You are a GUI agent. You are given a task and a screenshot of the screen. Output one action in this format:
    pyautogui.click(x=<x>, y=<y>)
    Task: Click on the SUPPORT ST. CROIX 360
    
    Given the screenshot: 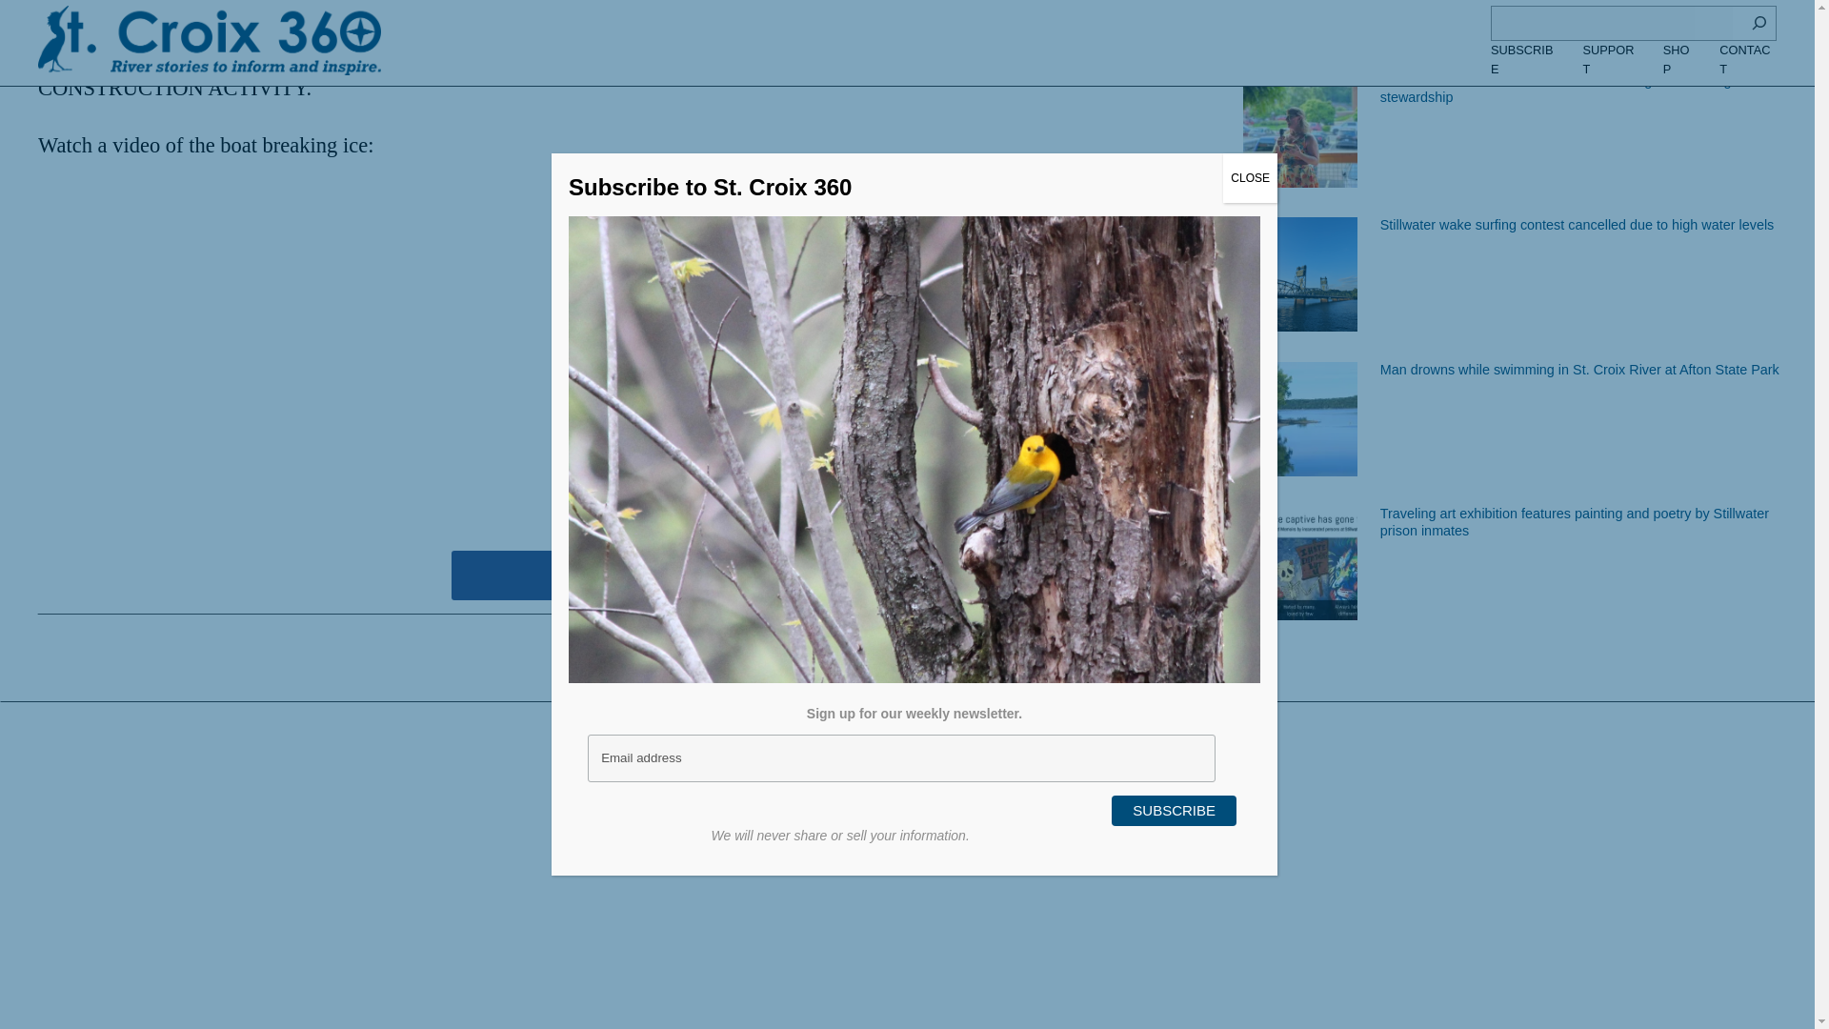 What is the action you would take?
    pyautogui.click(x=611, y=575)
    